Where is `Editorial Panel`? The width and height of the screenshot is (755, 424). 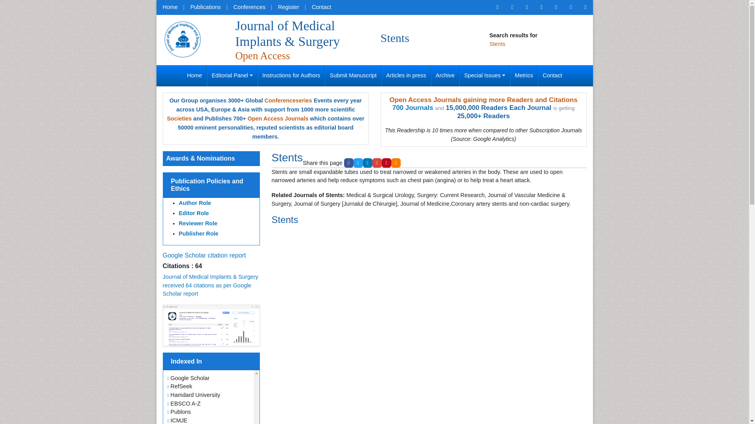 Editorial Panel is located at coordinates (232, 76).